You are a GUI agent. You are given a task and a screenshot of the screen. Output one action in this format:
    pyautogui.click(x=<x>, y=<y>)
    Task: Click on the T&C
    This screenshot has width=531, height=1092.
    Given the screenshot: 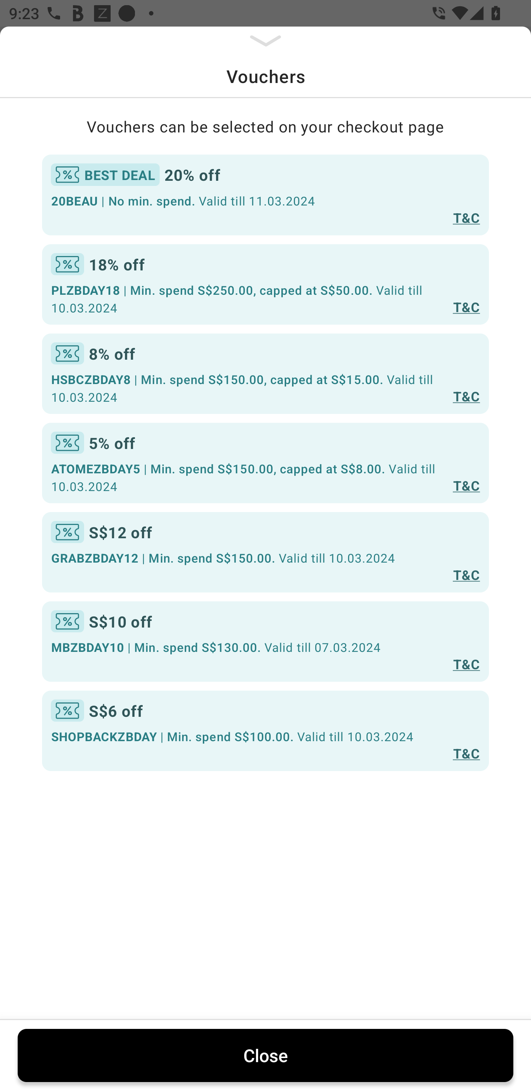 What is the action you would take?
    pyautogui.click(x=466, y=485)
    